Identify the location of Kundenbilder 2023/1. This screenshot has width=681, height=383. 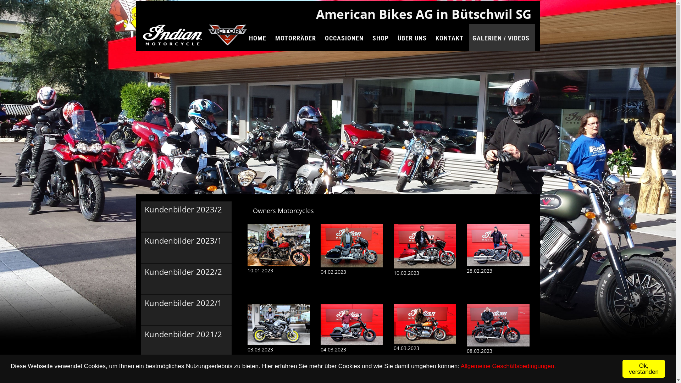
(183, 246).